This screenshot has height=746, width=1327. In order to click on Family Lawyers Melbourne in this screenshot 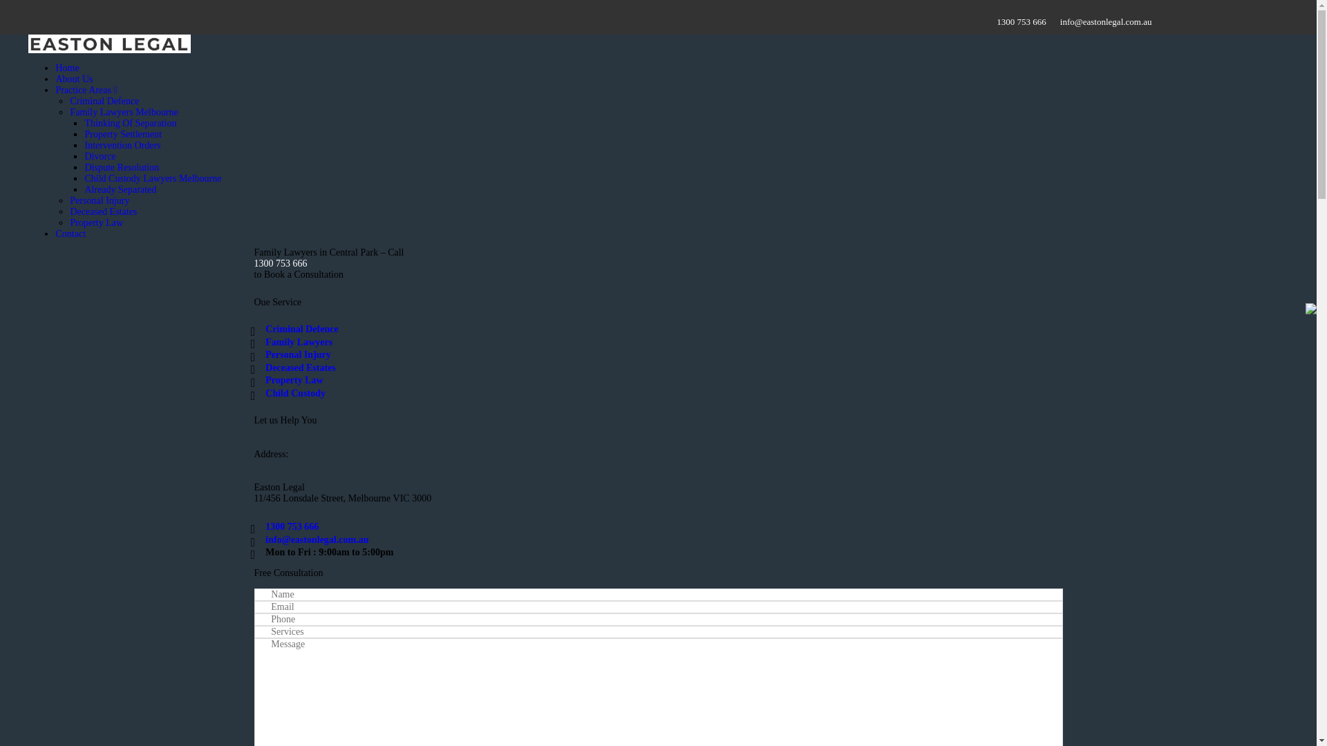, I will do `click(124, 112)`.